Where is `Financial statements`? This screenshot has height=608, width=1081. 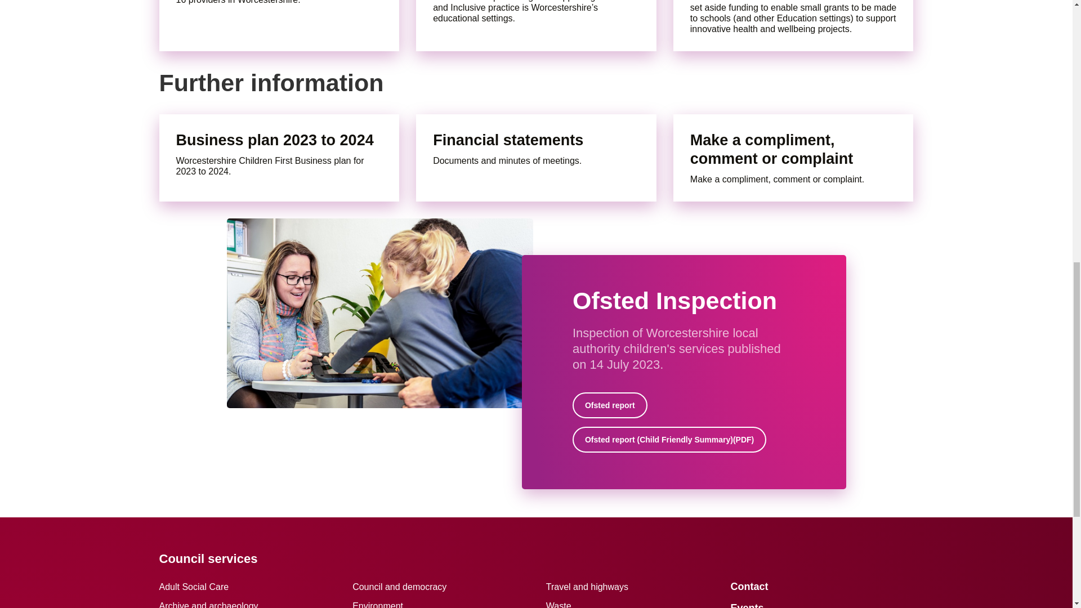 Financial statements is located at coordinates (536, 140).